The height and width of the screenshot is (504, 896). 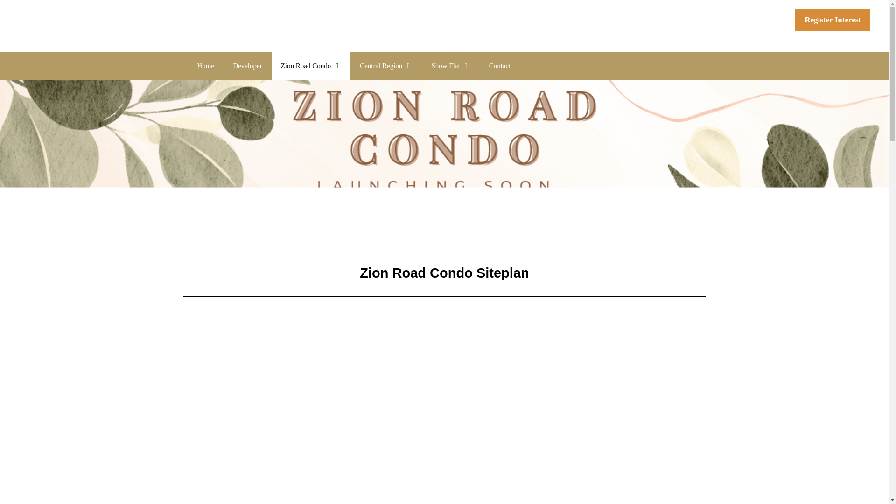 I want to click on Show Flat, so click(x=451, y=65).